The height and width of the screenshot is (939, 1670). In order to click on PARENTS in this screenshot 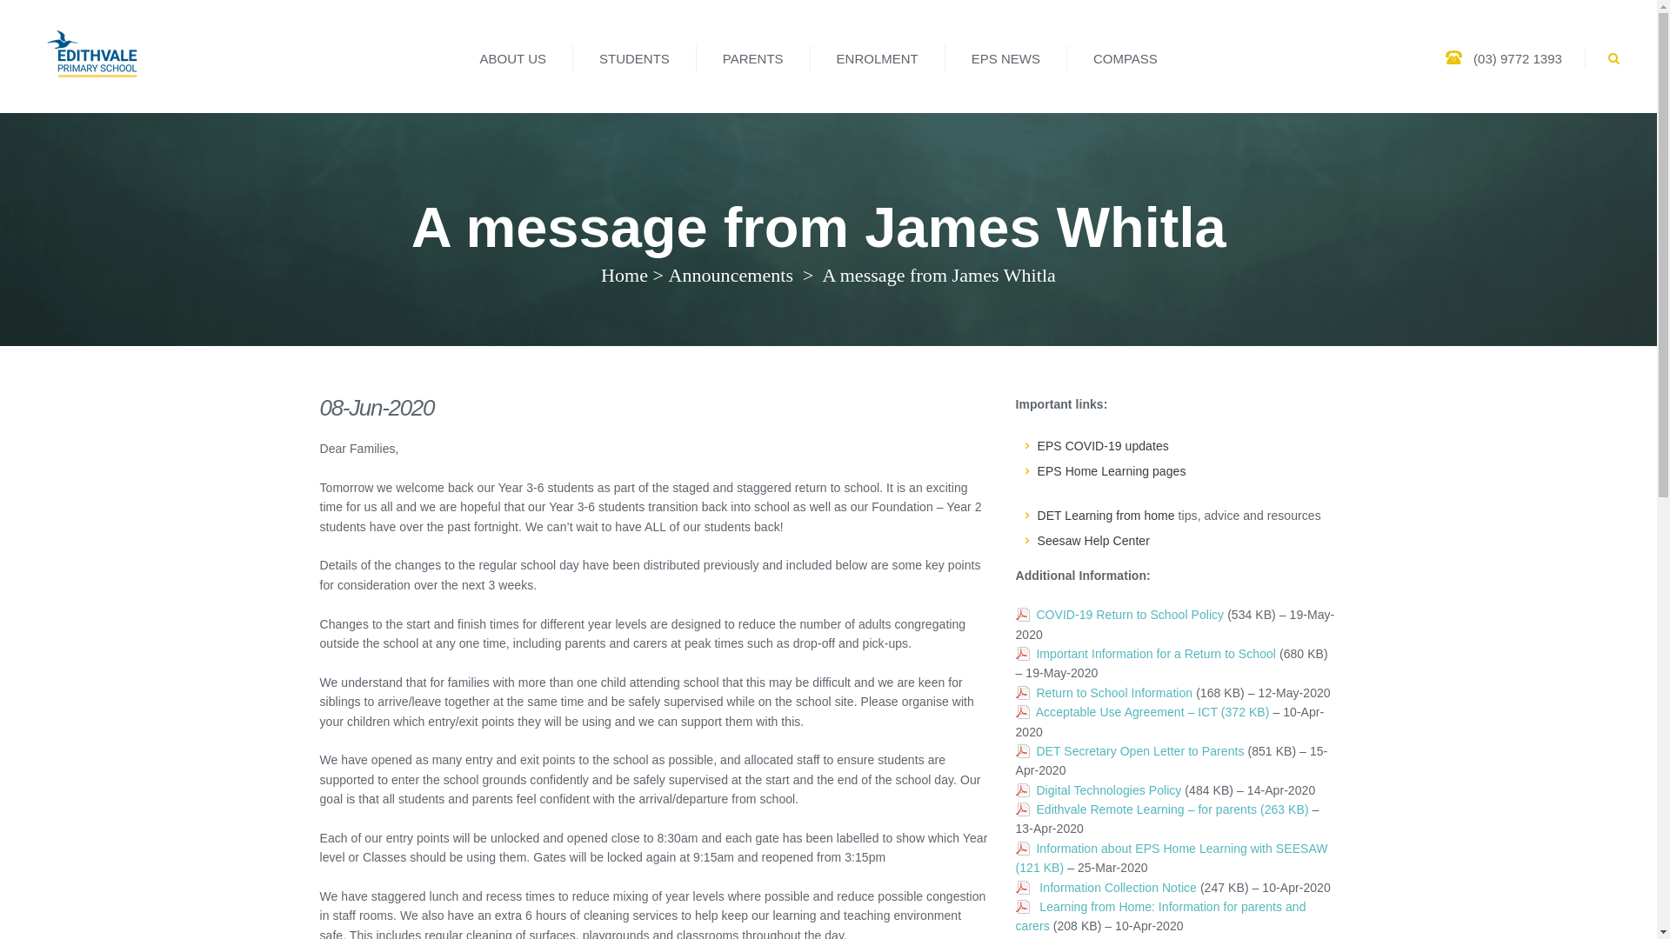, I will do `click(753, 58)`.